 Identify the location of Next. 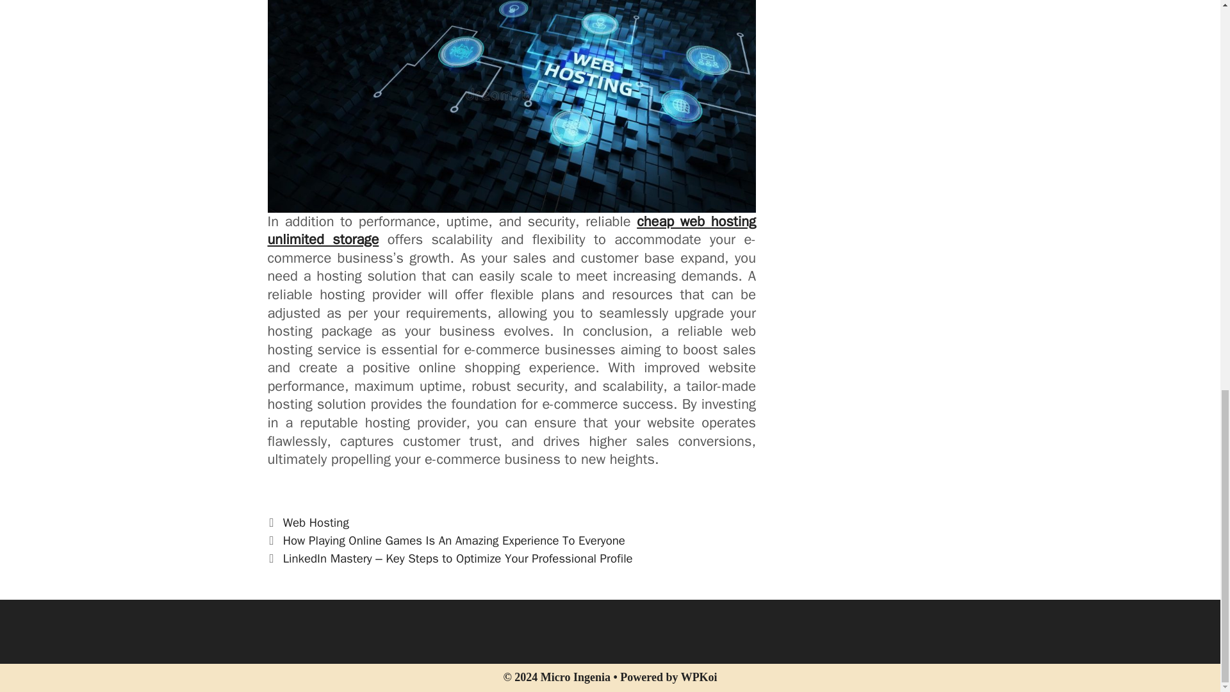
(450, 559).